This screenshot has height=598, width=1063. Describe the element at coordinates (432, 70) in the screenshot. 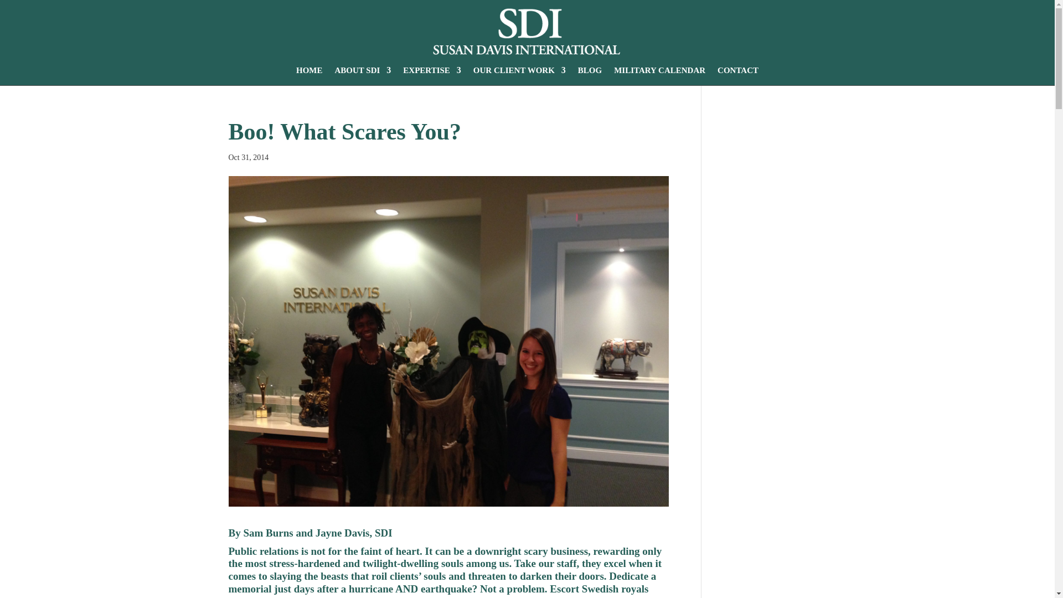

I see `EXPERTISE` at that location.